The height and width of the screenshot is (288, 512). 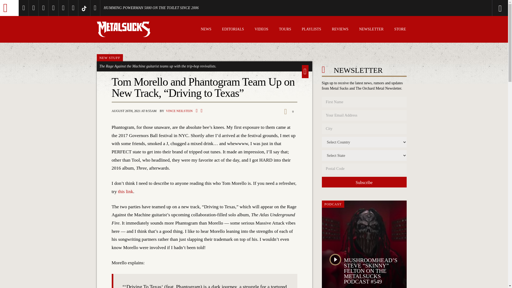 What do you see at coordinates (285, 30) in the screenshot?
I see `TOURS` at bounding box center [285, 30].